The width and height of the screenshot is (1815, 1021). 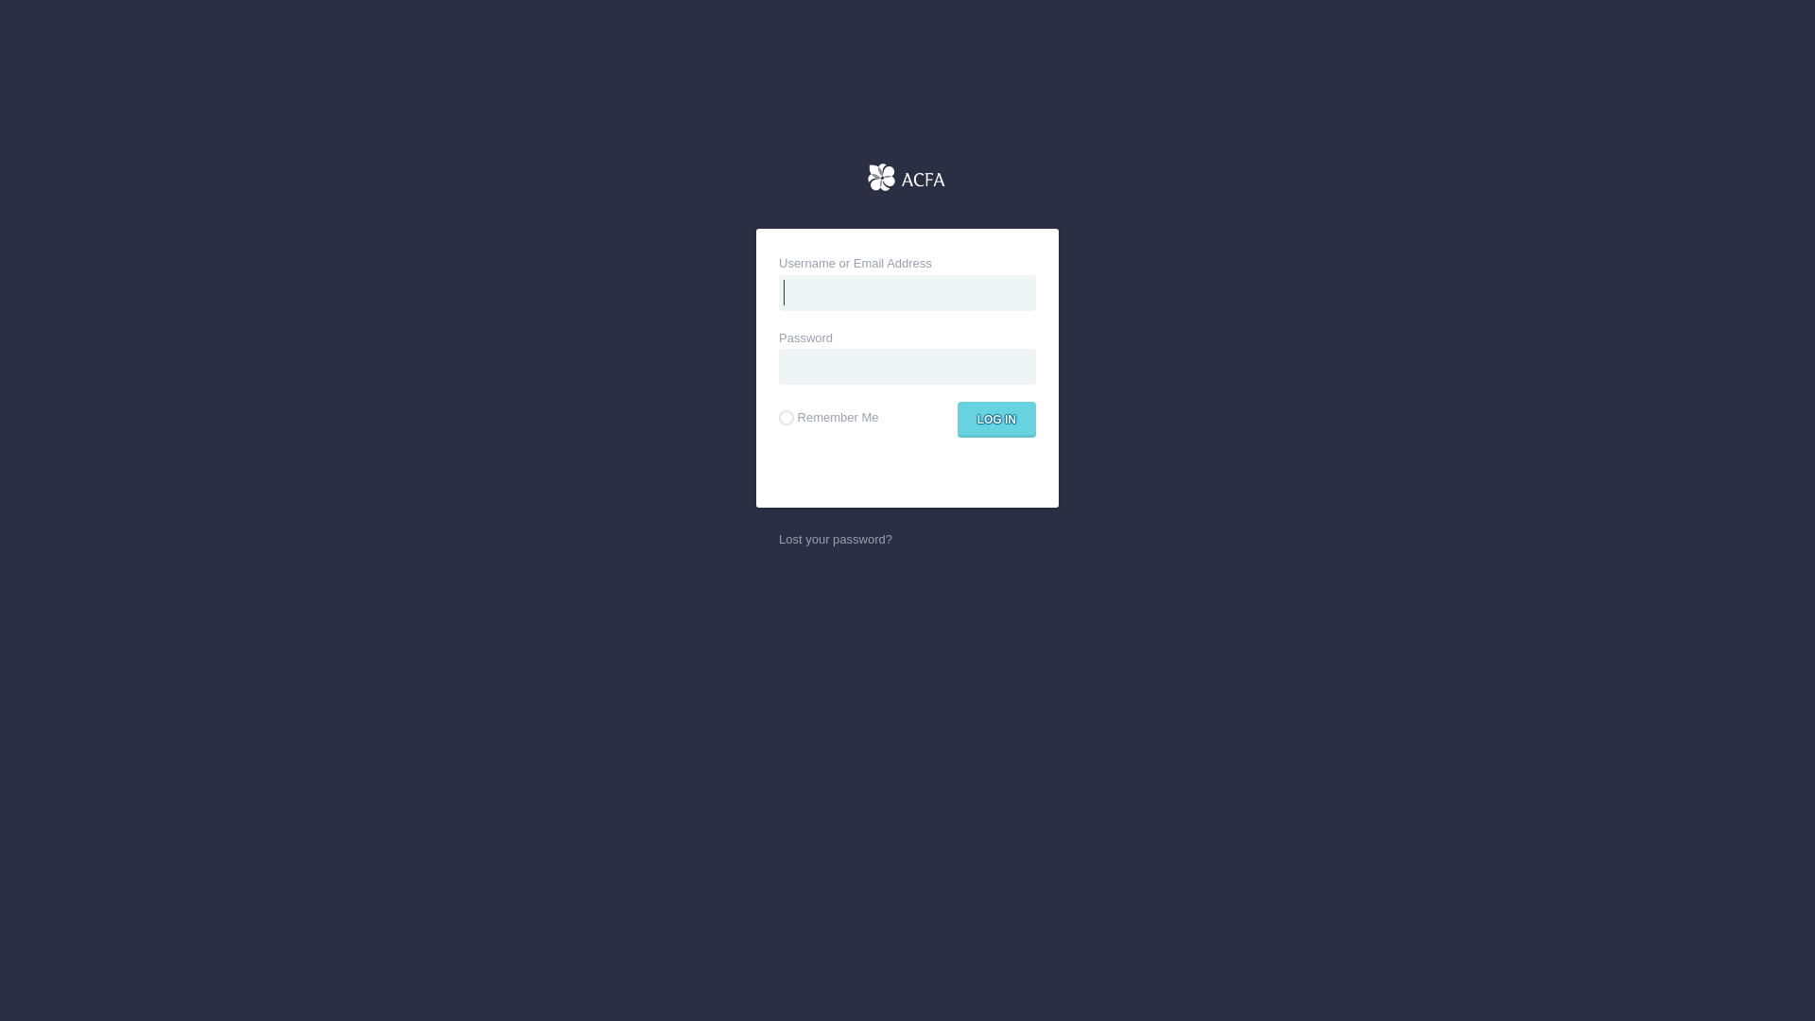 What do you see at coordinates (907, 178) in the screenshot?
I see `Powered by WordPress` at bounding box center [907, 178].